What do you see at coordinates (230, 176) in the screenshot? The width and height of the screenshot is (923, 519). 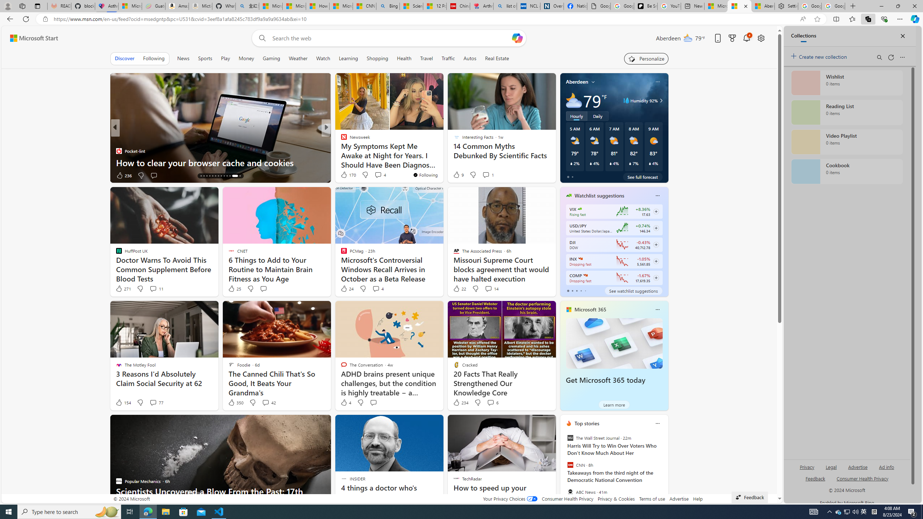 I see `AutomationID: tab-24` at bounding box center [230, 176].